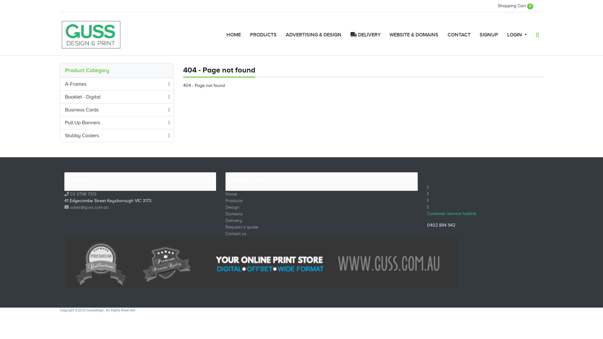 The width and height of the screenshot is (603, 339). What do you see at coordinates (441, 225) in the screenshot?
I see `0402 894 942` at bounding box center [441, 225].